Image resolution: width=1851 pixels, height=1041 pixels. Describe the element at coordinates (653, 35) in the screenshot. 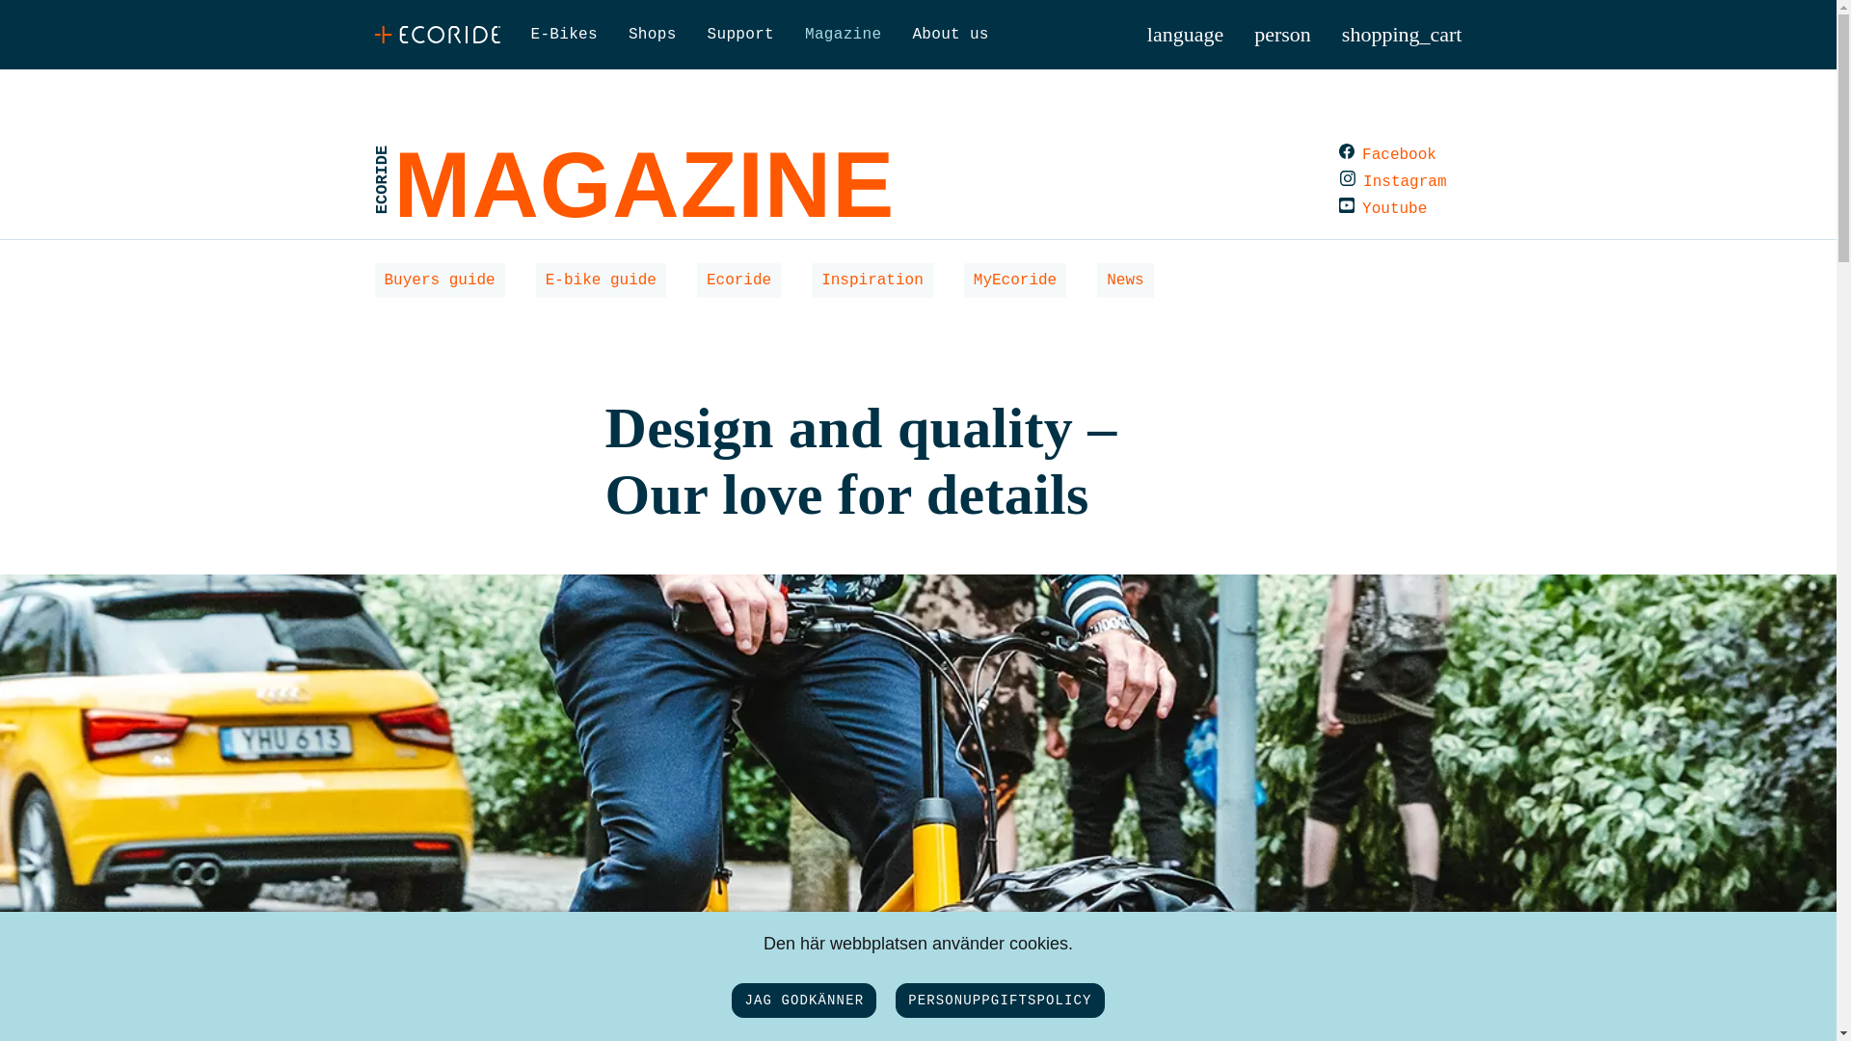

I see `Shops` at that location.